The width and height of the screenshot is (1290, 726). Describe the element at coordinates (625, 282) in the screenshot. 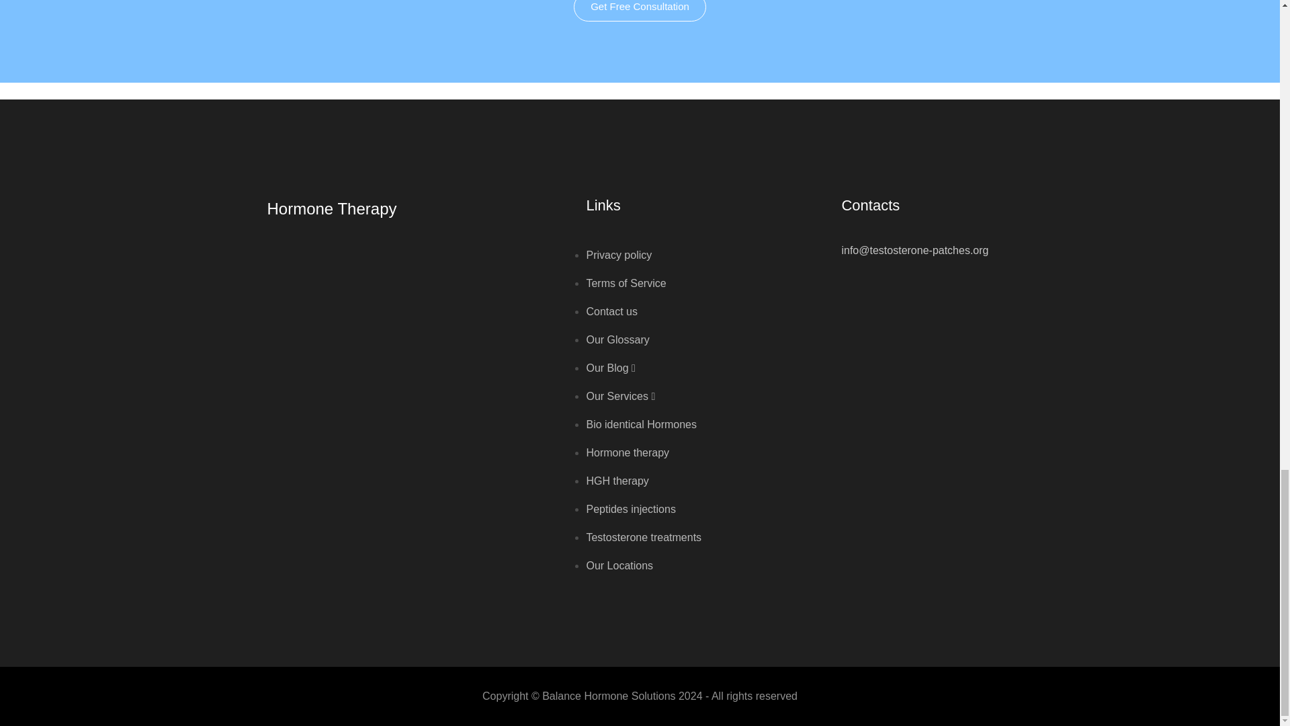

I see `Terms of Service` at that location.